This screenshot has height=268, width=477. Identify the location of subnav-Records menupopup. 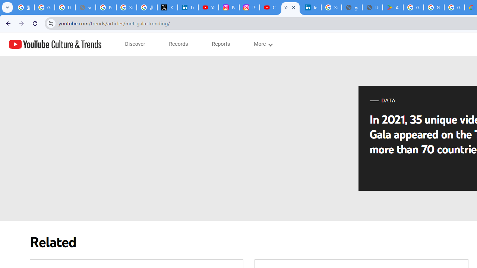
(179, 44).